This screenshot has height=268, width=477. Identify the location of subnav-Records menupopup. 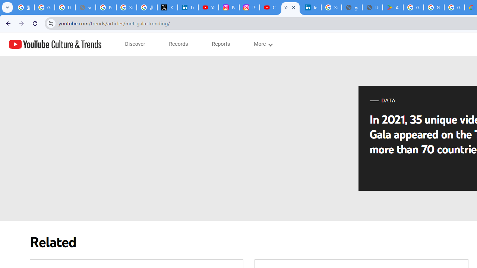
(179, 44).